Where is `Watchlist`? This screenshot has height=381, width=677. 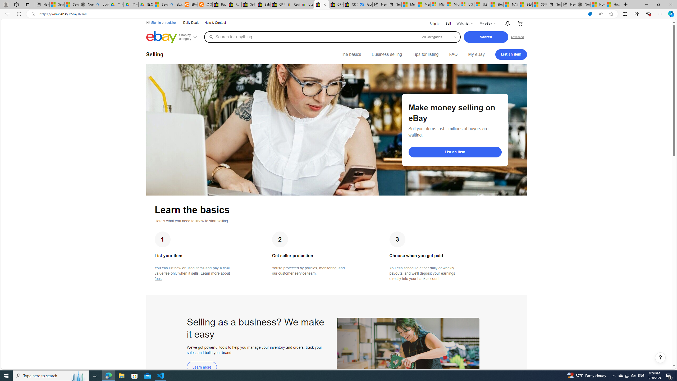
Watchlist is located at coordinates (464, 24).